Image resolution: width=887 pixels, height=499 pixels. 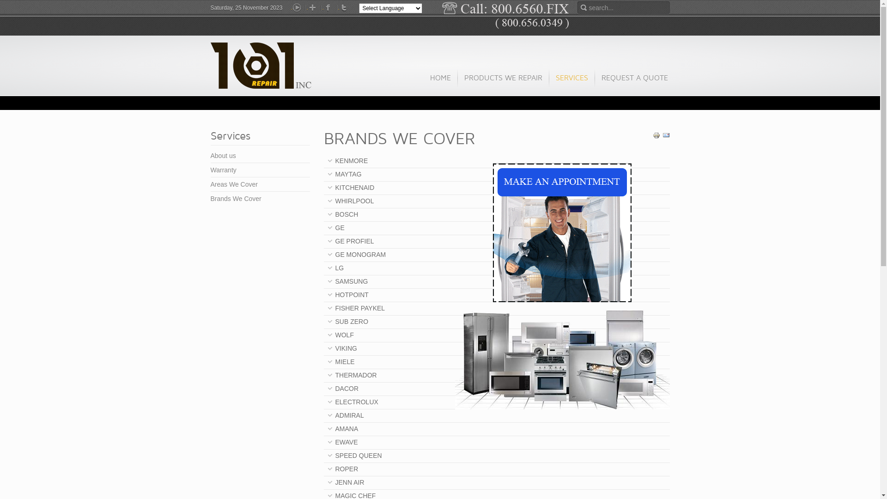 I want to click on REQUEST A QUOTE, so click(x=634, y=82).